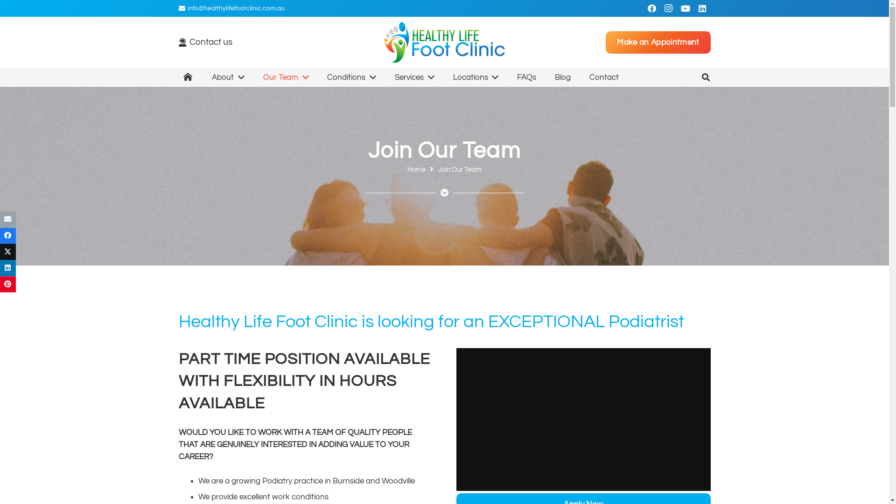 The image size is (896, 504). What do you see at coordinates (310, 318) in the screenshot?
I see `3 locations` at bounding box center [310, 318].